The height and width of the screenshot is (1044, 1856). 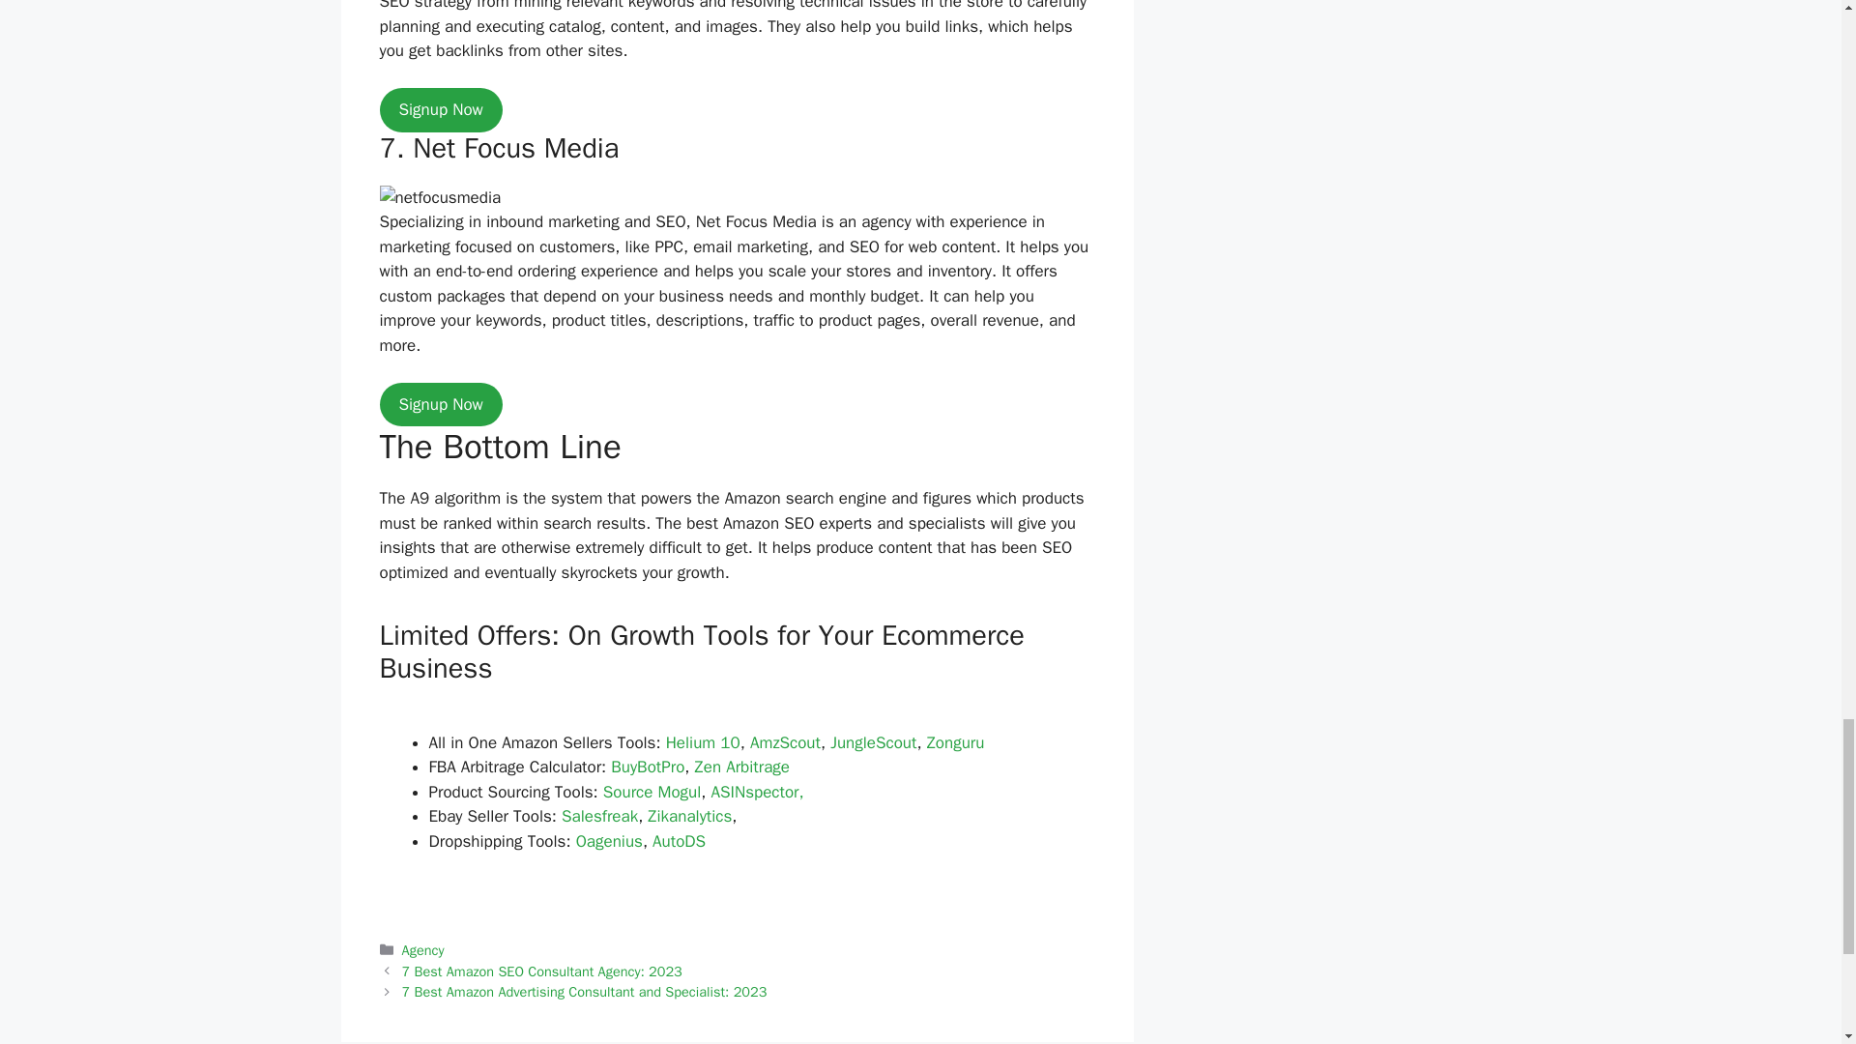 What do you see at coordinates (599, 816) in the screenshot?
I see `Salesfreak` at bounding box center [599, 816].